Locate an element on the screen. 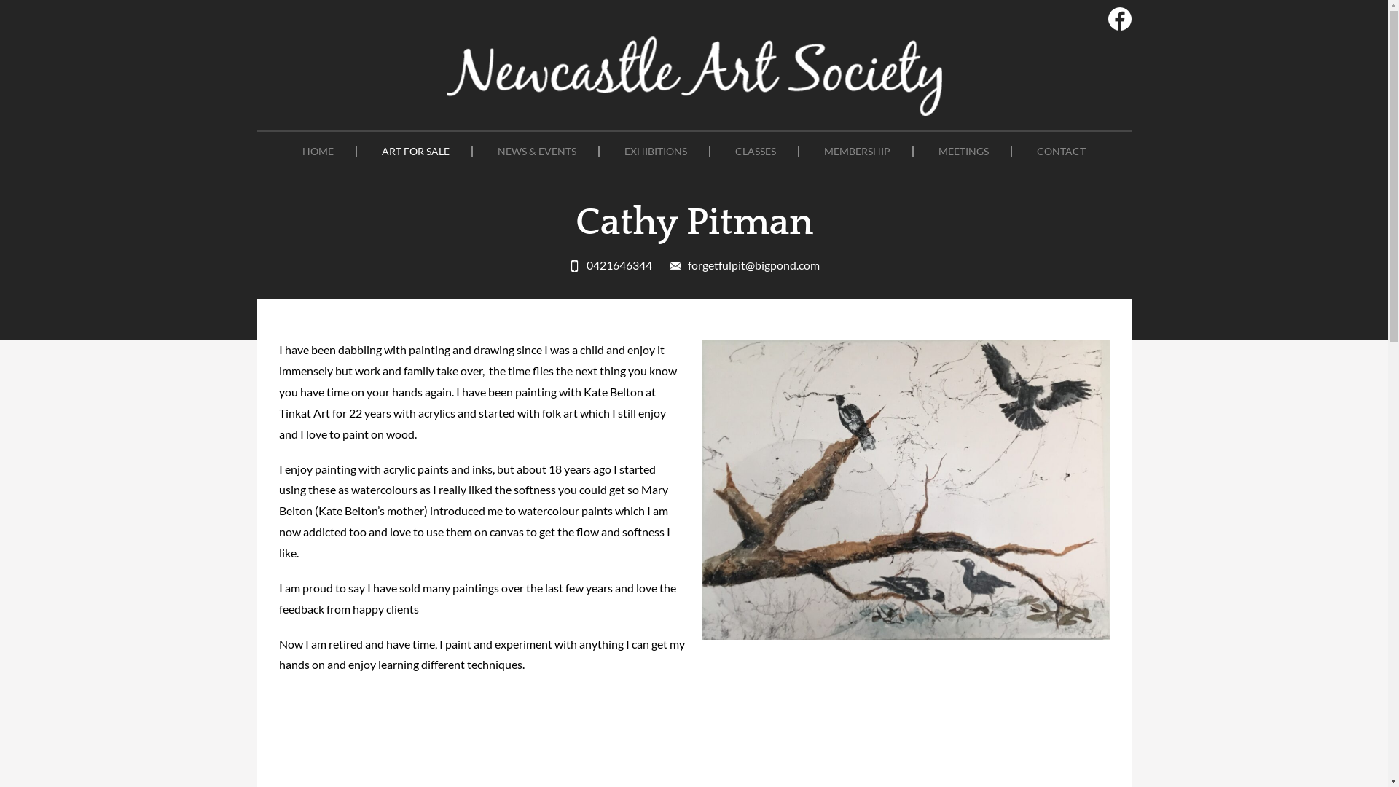 This screenshot has height=787, width=1399. EXHIBITIONS is located at coordinates (657, 152).